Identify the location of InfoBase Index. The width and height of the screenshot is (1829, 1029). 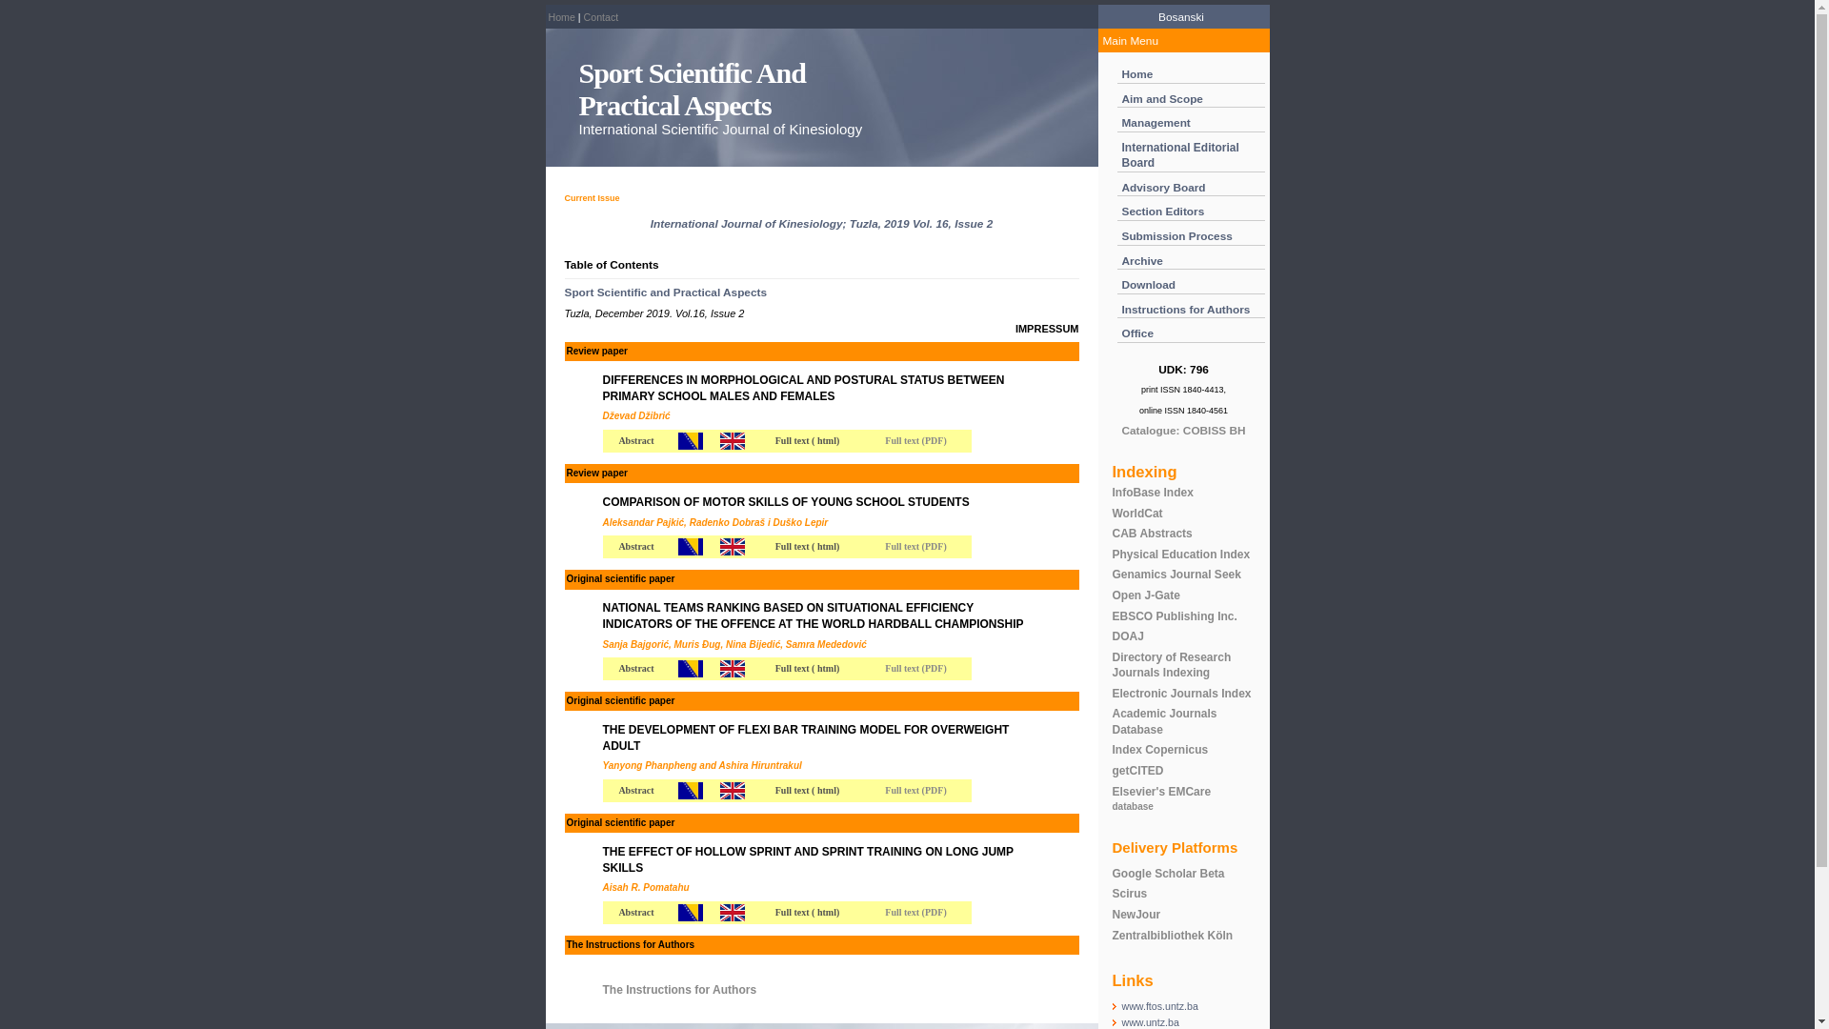
(1153, 493).